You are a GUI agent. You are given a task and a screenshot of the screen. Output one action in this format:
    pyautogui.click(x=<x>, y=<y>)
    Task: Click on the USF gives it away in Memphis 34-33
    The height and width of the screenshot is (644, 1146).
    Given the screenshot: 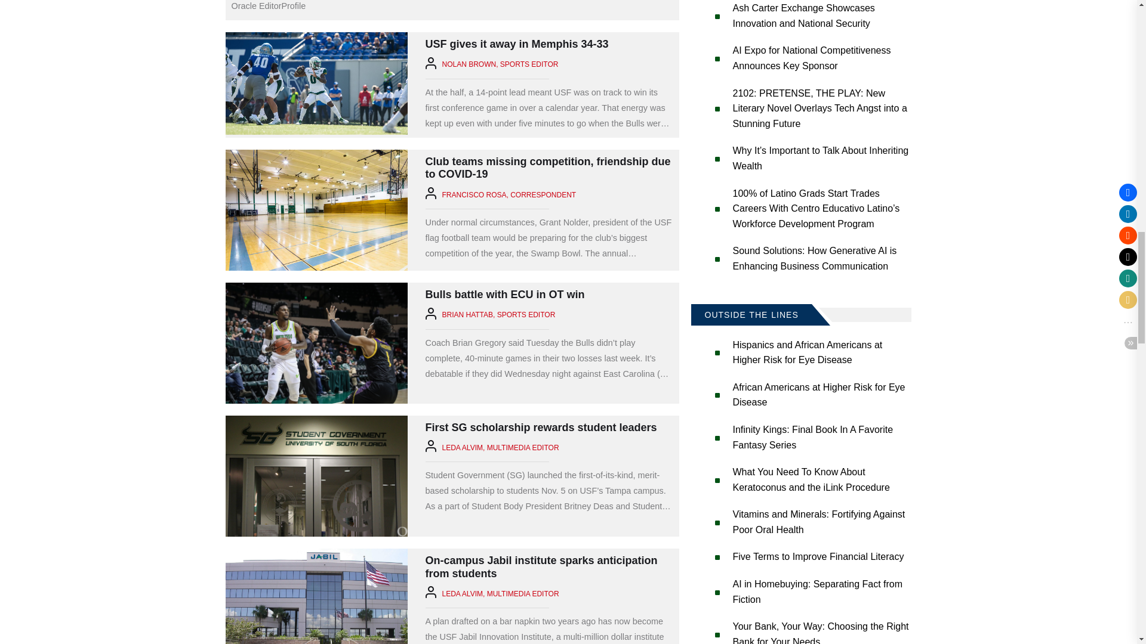 What is the action you would take?
    pyautogui.click(x=316, y=83)
    